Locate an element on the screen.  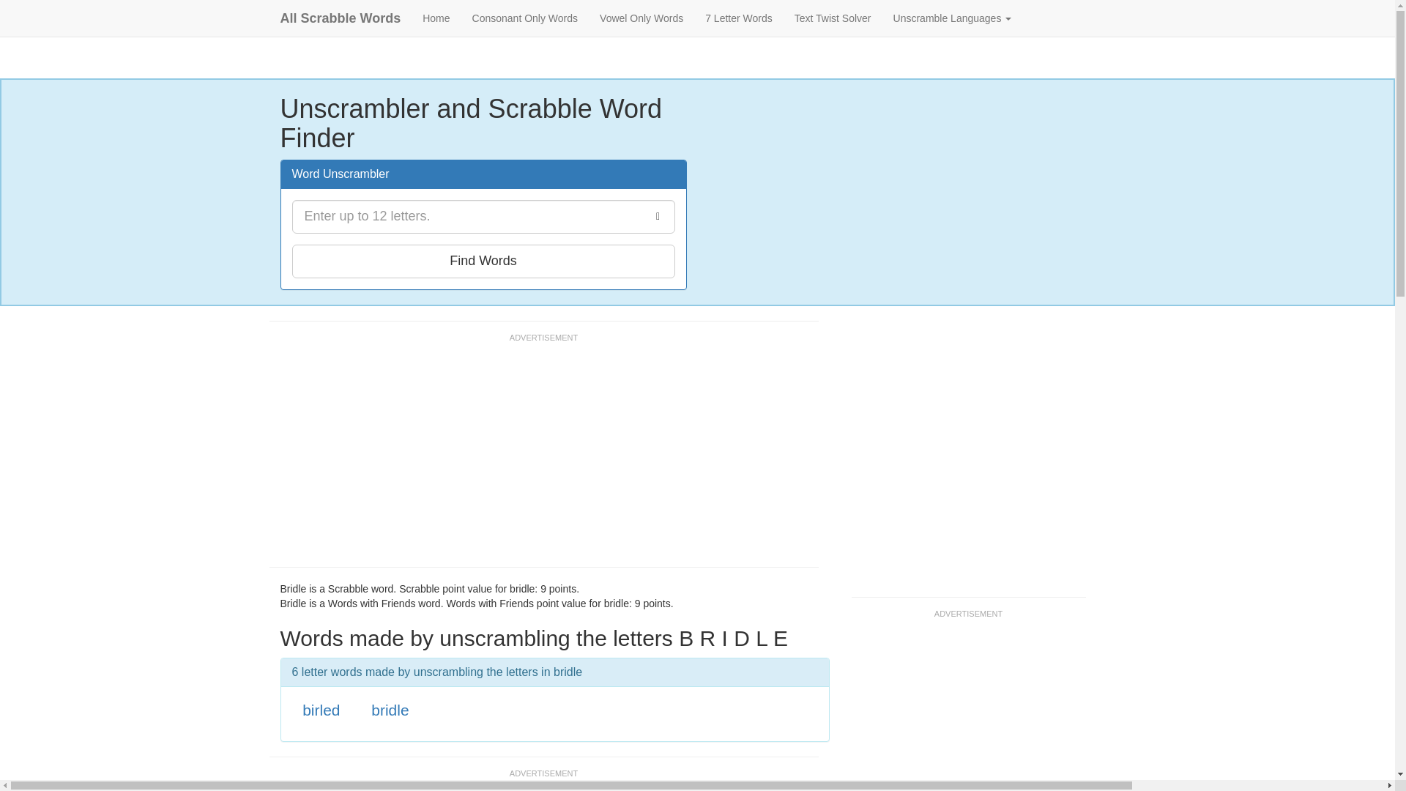
Unscramble Letters and Scrabble Finder is located at coordinates (341, 18).